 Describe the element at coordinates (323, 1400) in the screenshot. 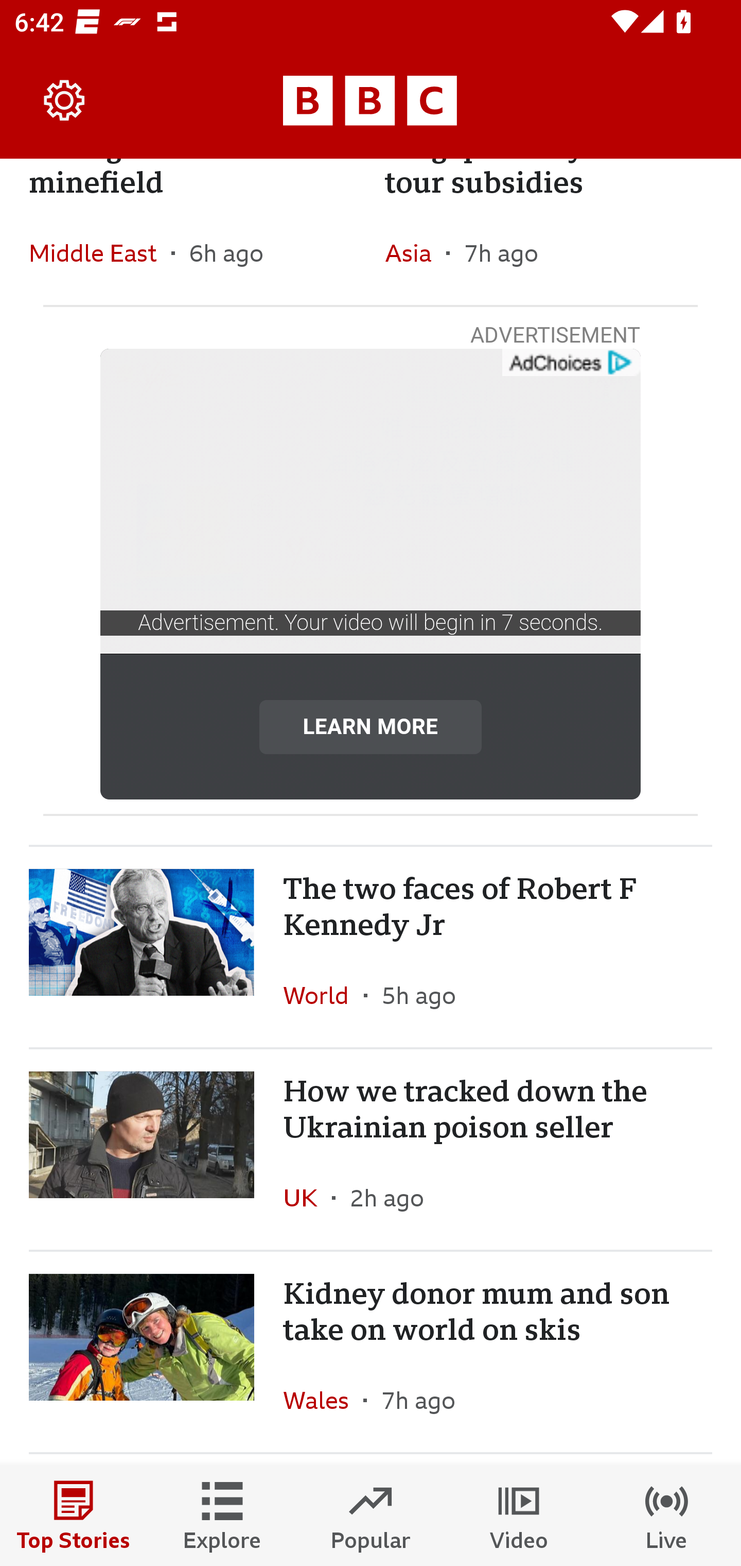

I see `Wales In the section Wales` at that location.